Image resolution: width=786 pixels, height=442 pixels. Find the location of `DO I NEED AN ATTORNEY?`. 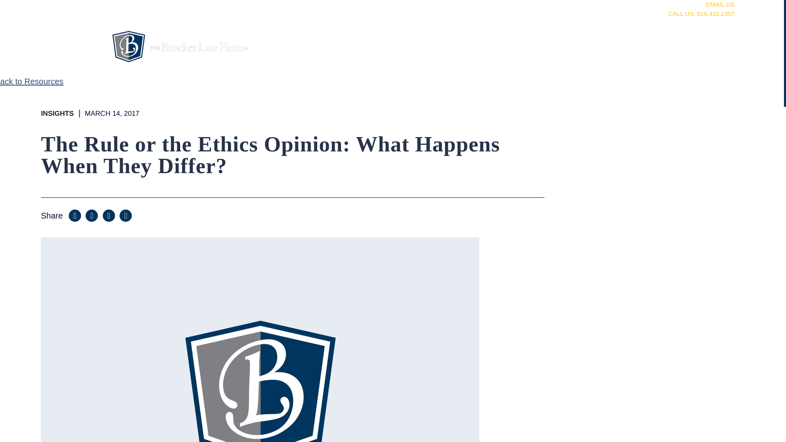

DO I NEED AN ATTORNEY? is located at coordinates (497, 32).